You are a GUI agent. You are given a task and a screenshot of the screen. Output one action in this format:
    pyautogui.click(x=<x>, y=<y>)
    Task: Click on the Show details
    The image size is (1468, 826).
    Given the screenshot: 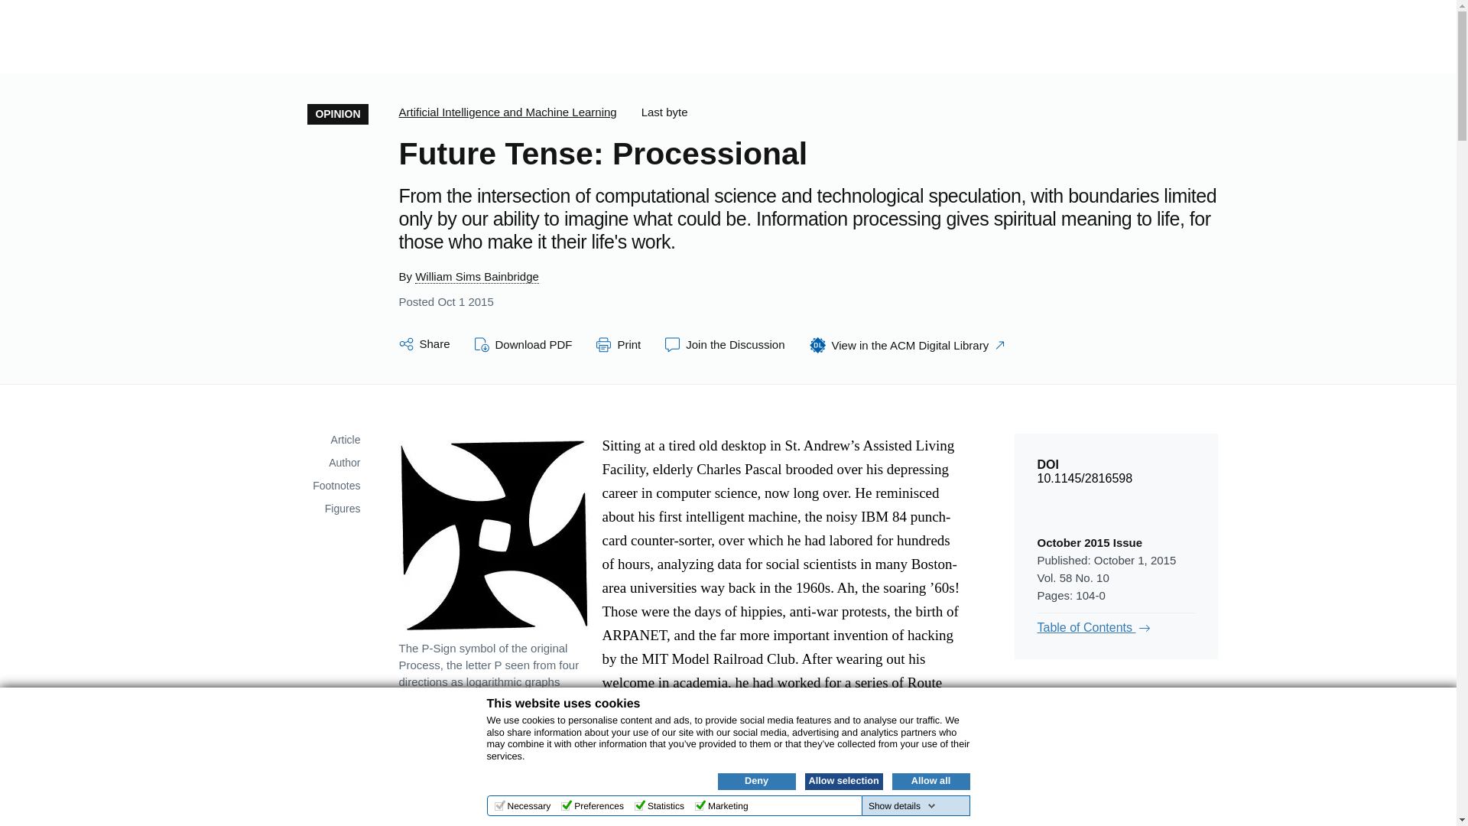 What is the action you would take?
    pyautogui.click(x=902, y=806)
    